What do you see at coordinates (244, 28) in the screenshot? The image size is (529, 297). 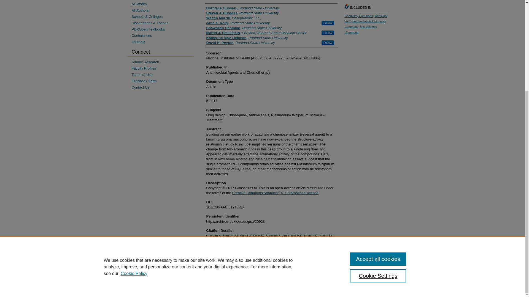 I see `Shawheen Shomloo, Portland State University` at bounding box center [244, 28].